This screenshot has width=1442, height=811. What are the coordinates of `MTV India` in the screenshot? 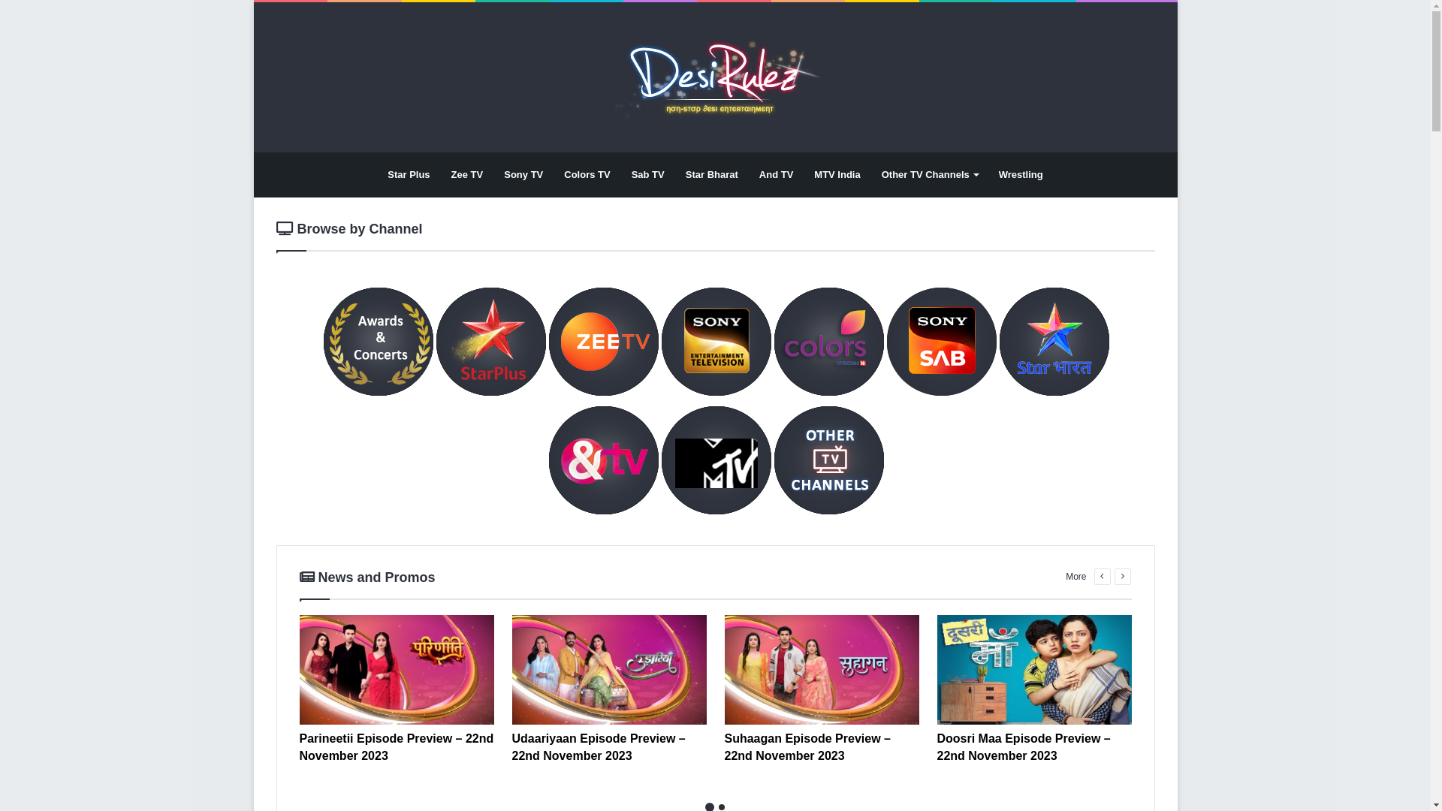 It's located at (837, 175).